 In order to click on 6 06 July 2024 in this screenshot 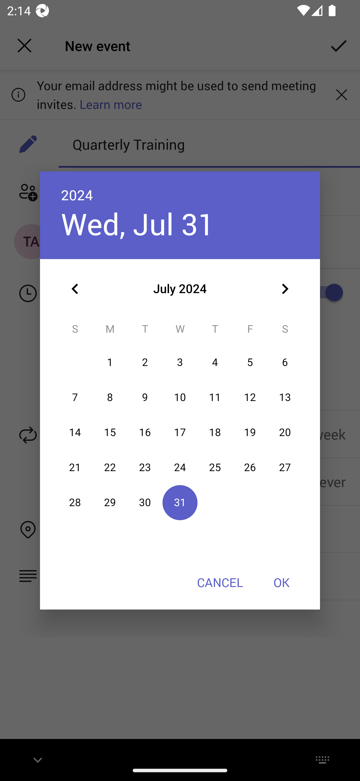, I will do `click(285, 363)`.